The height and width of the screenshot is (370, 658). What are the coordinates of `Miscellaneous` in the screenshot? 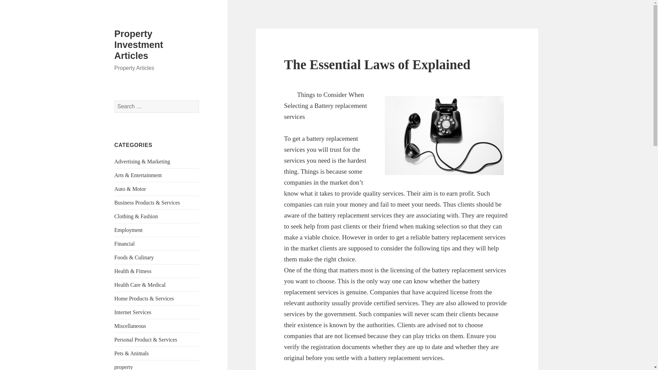 It's located at (130, 326).